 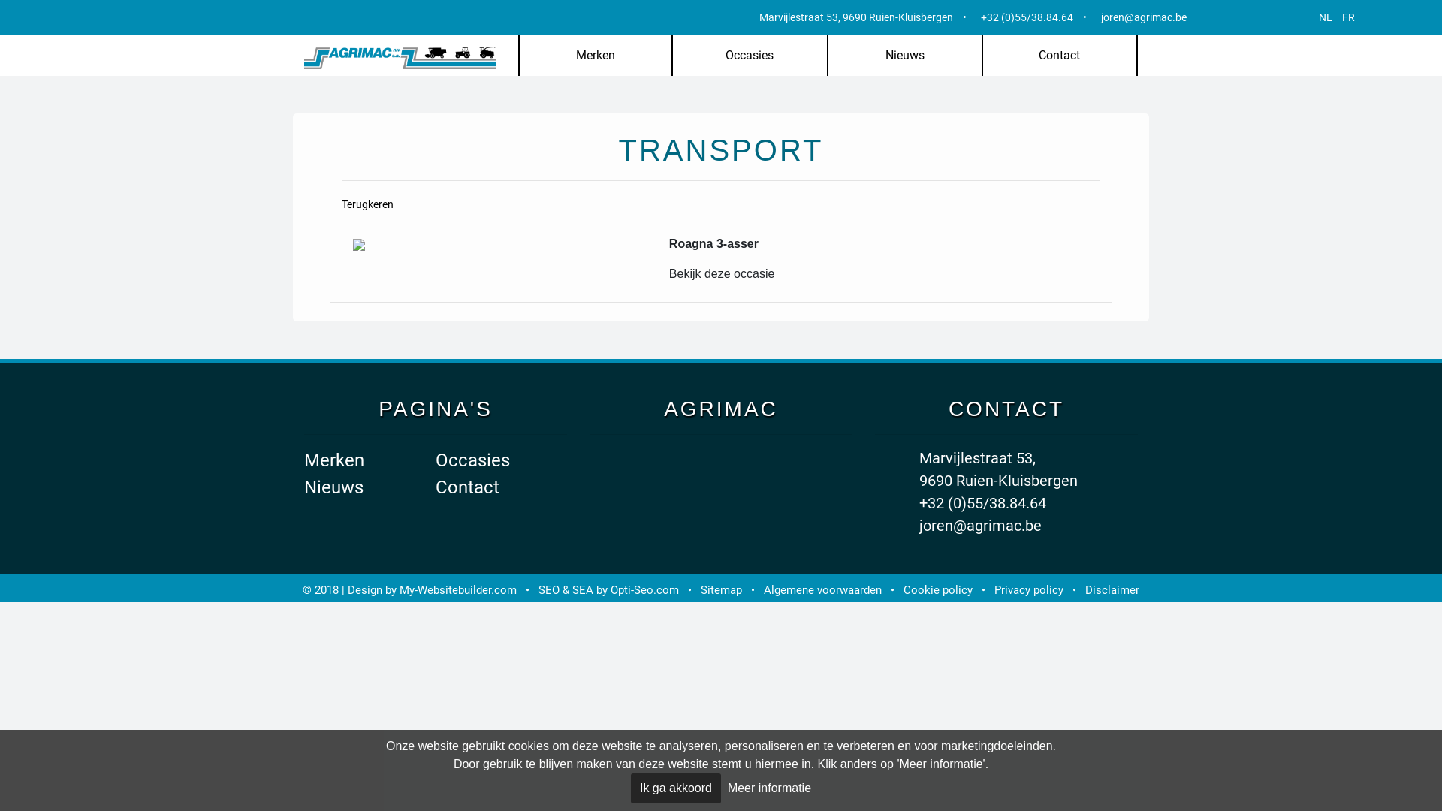 What do you see at coordinates (1027, 17) in the screenshot?
I see `+32 (0)55/38.84.64` at bounding box center [1027, 17].